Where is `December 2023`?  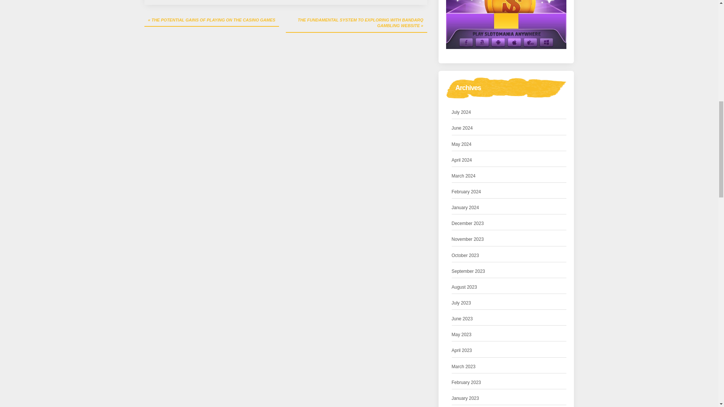 December 2023 is located at coordinates (468, 223).